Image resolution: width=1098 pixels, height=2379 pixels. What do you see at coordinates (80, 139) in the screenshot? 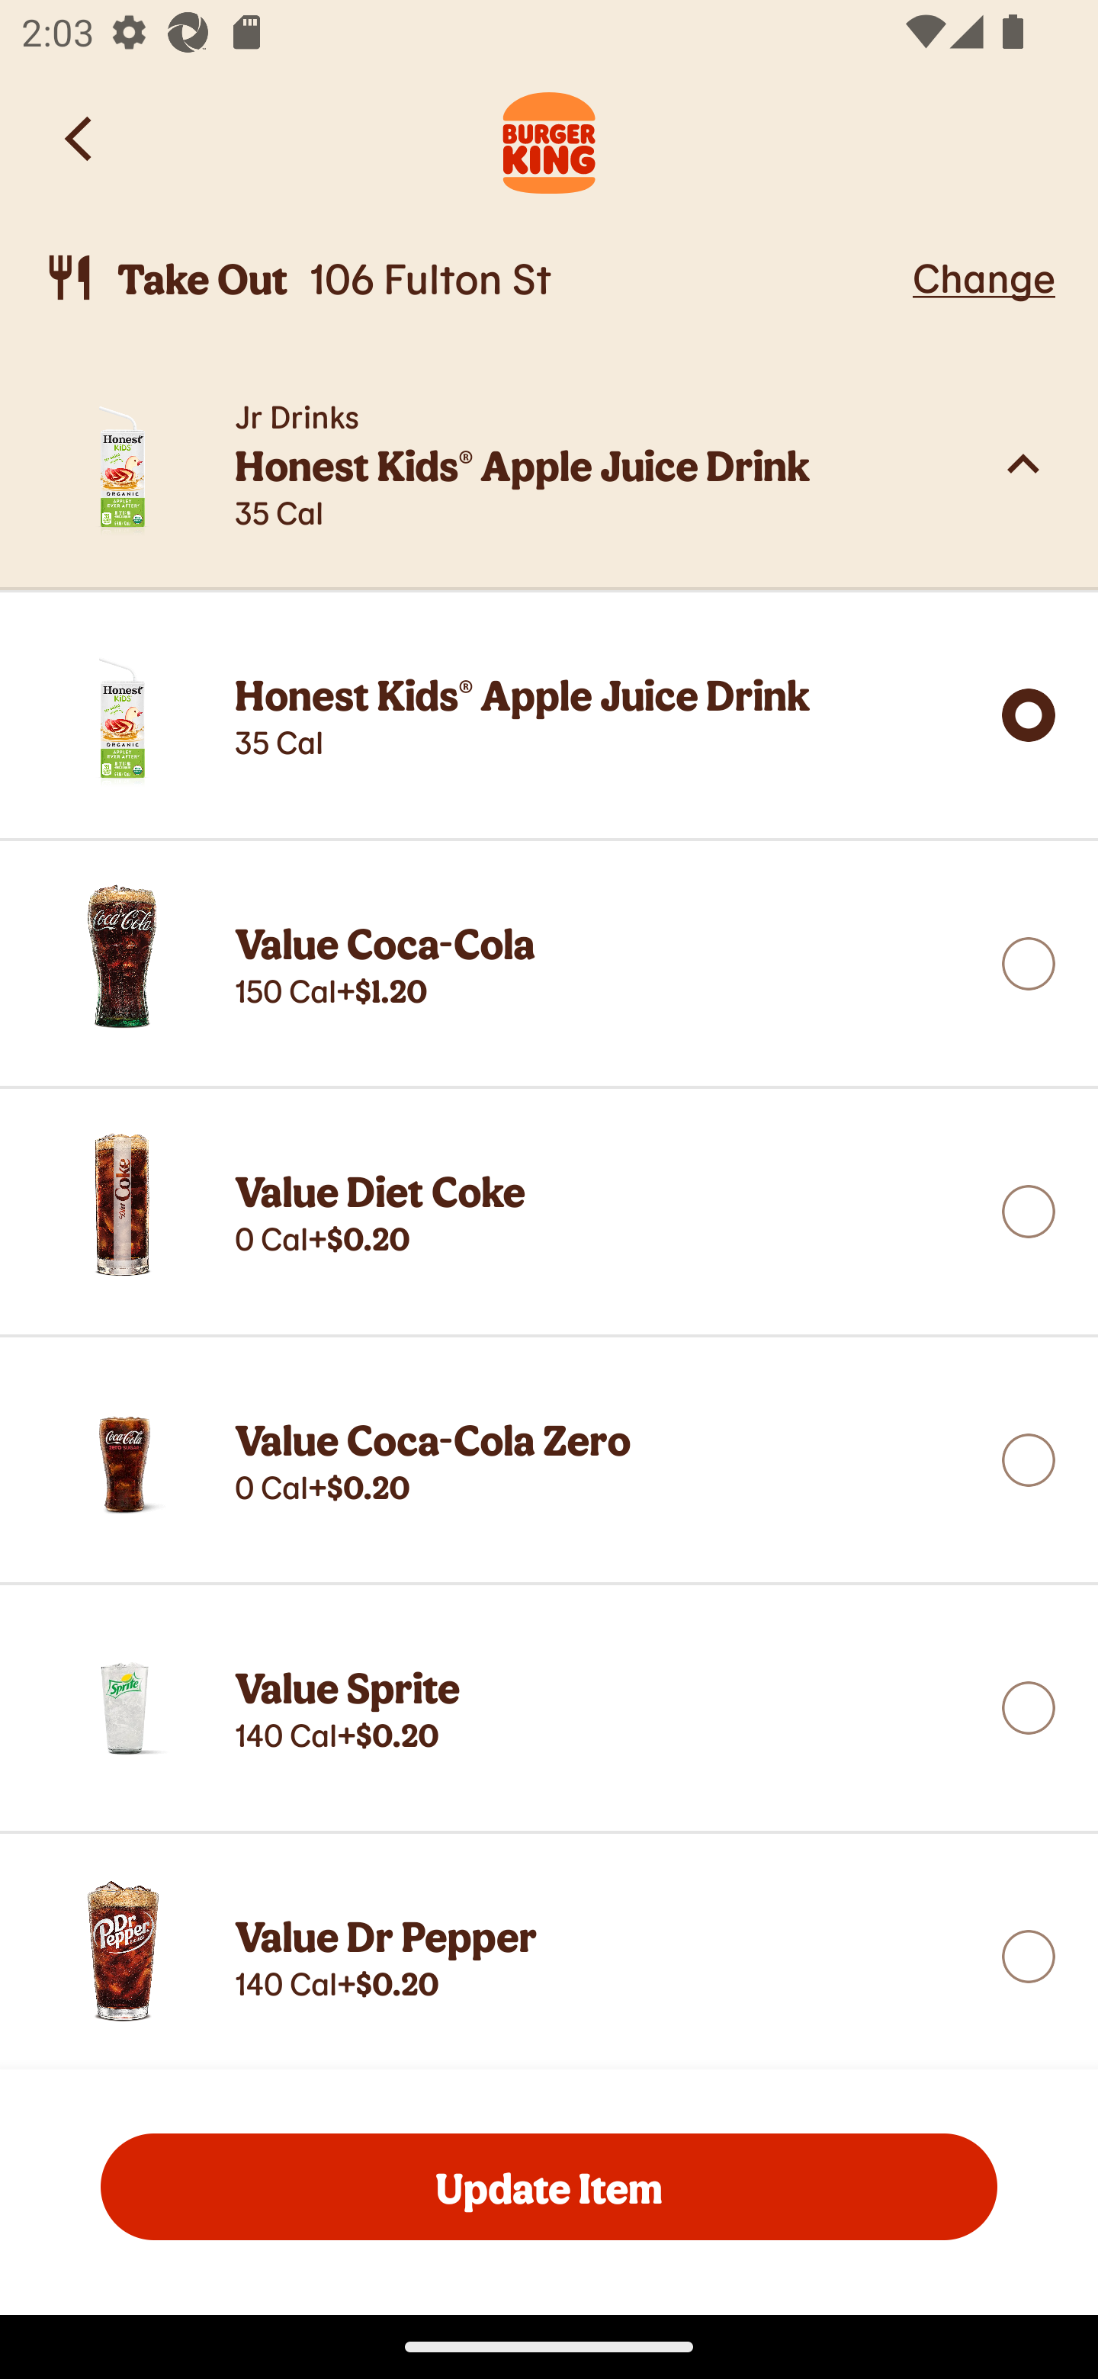
I see `Back` at bounding box center [80, 139].